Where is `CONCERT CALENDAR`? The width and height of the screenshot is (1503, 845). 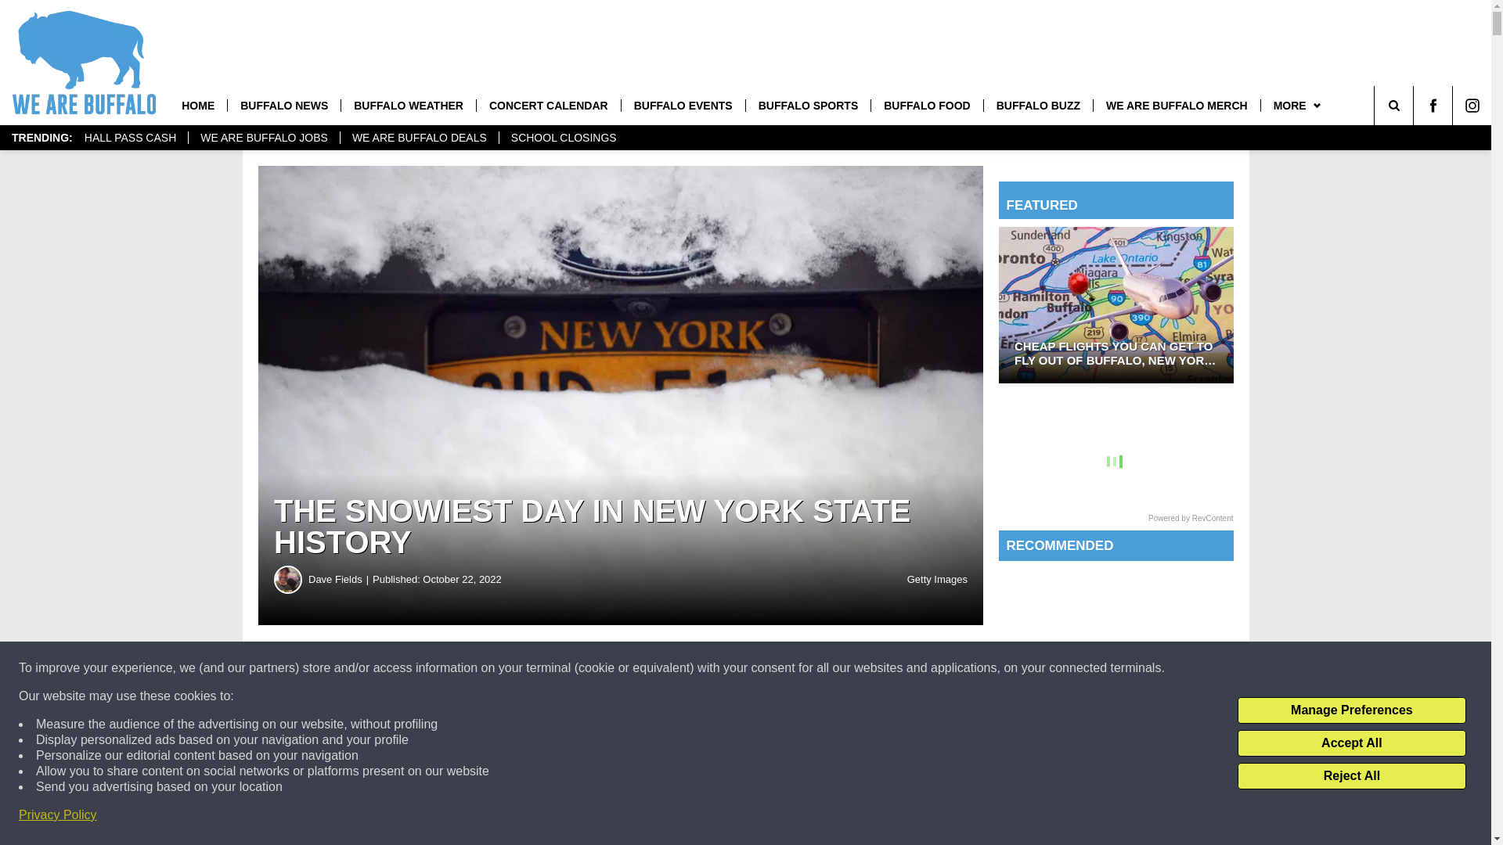 CONCERT CALENDAR is located at coordinates (548, 105).